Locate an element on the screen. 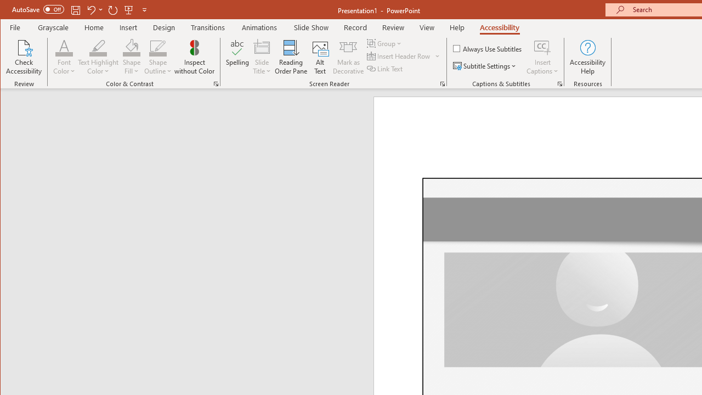 The image size is (702, 395). Always Use Subtitles is located at coordinates (488, 48).